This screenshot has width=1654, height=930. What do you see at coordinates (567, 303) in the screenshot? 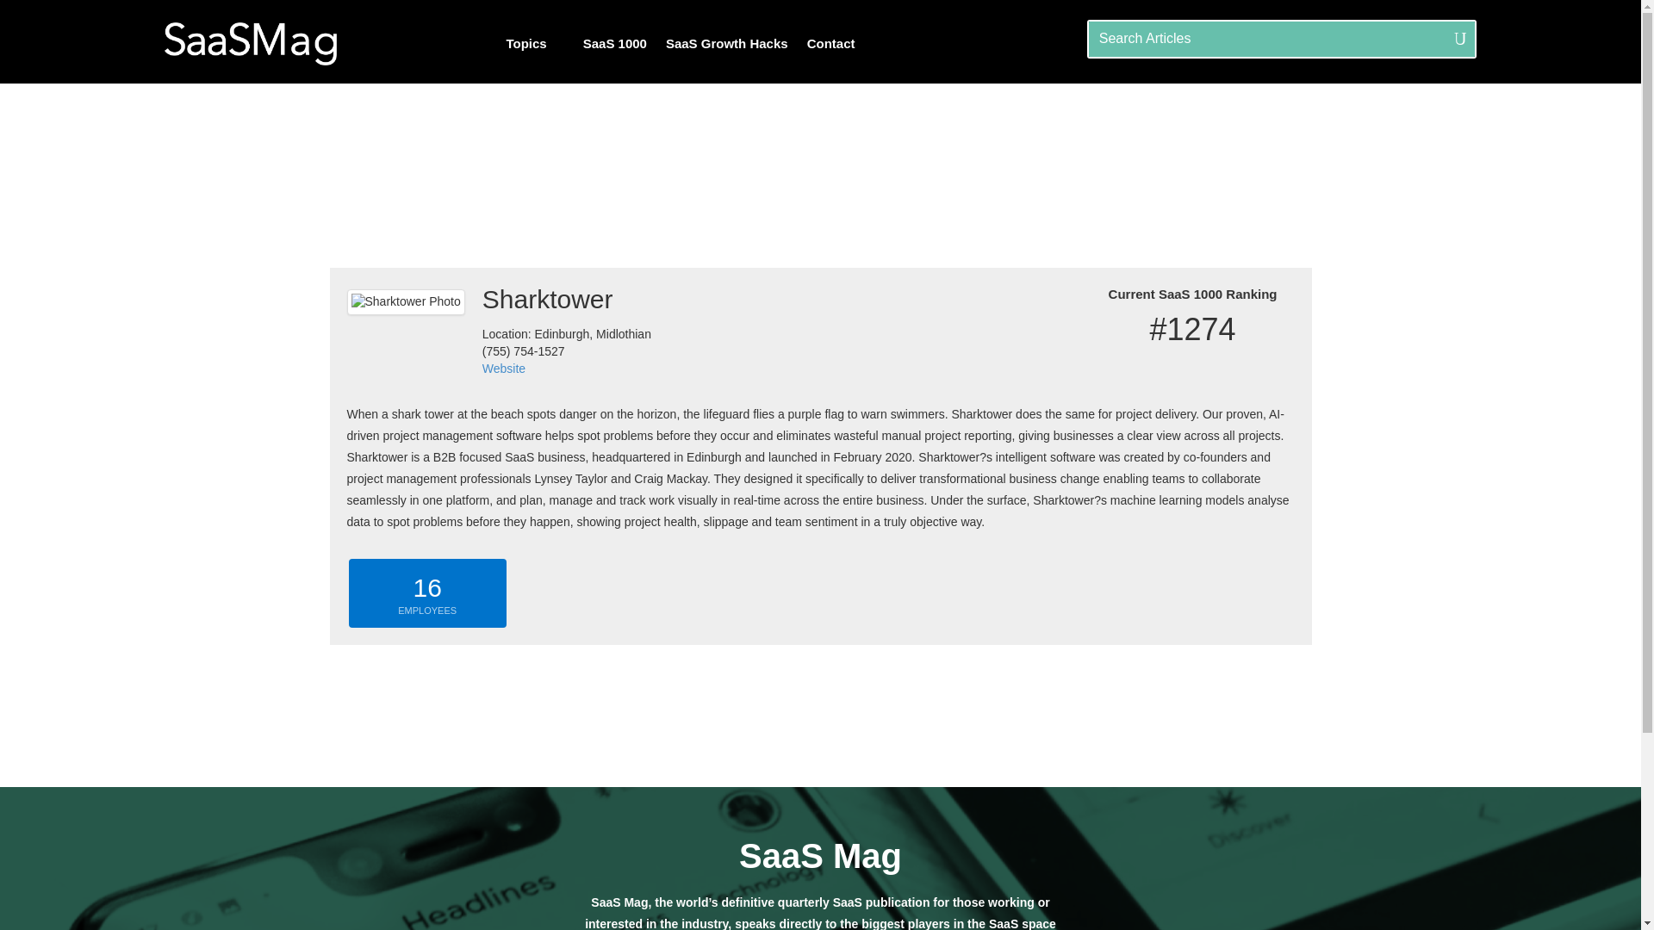
I see `Sharktower` at bounding box center [567, 303].